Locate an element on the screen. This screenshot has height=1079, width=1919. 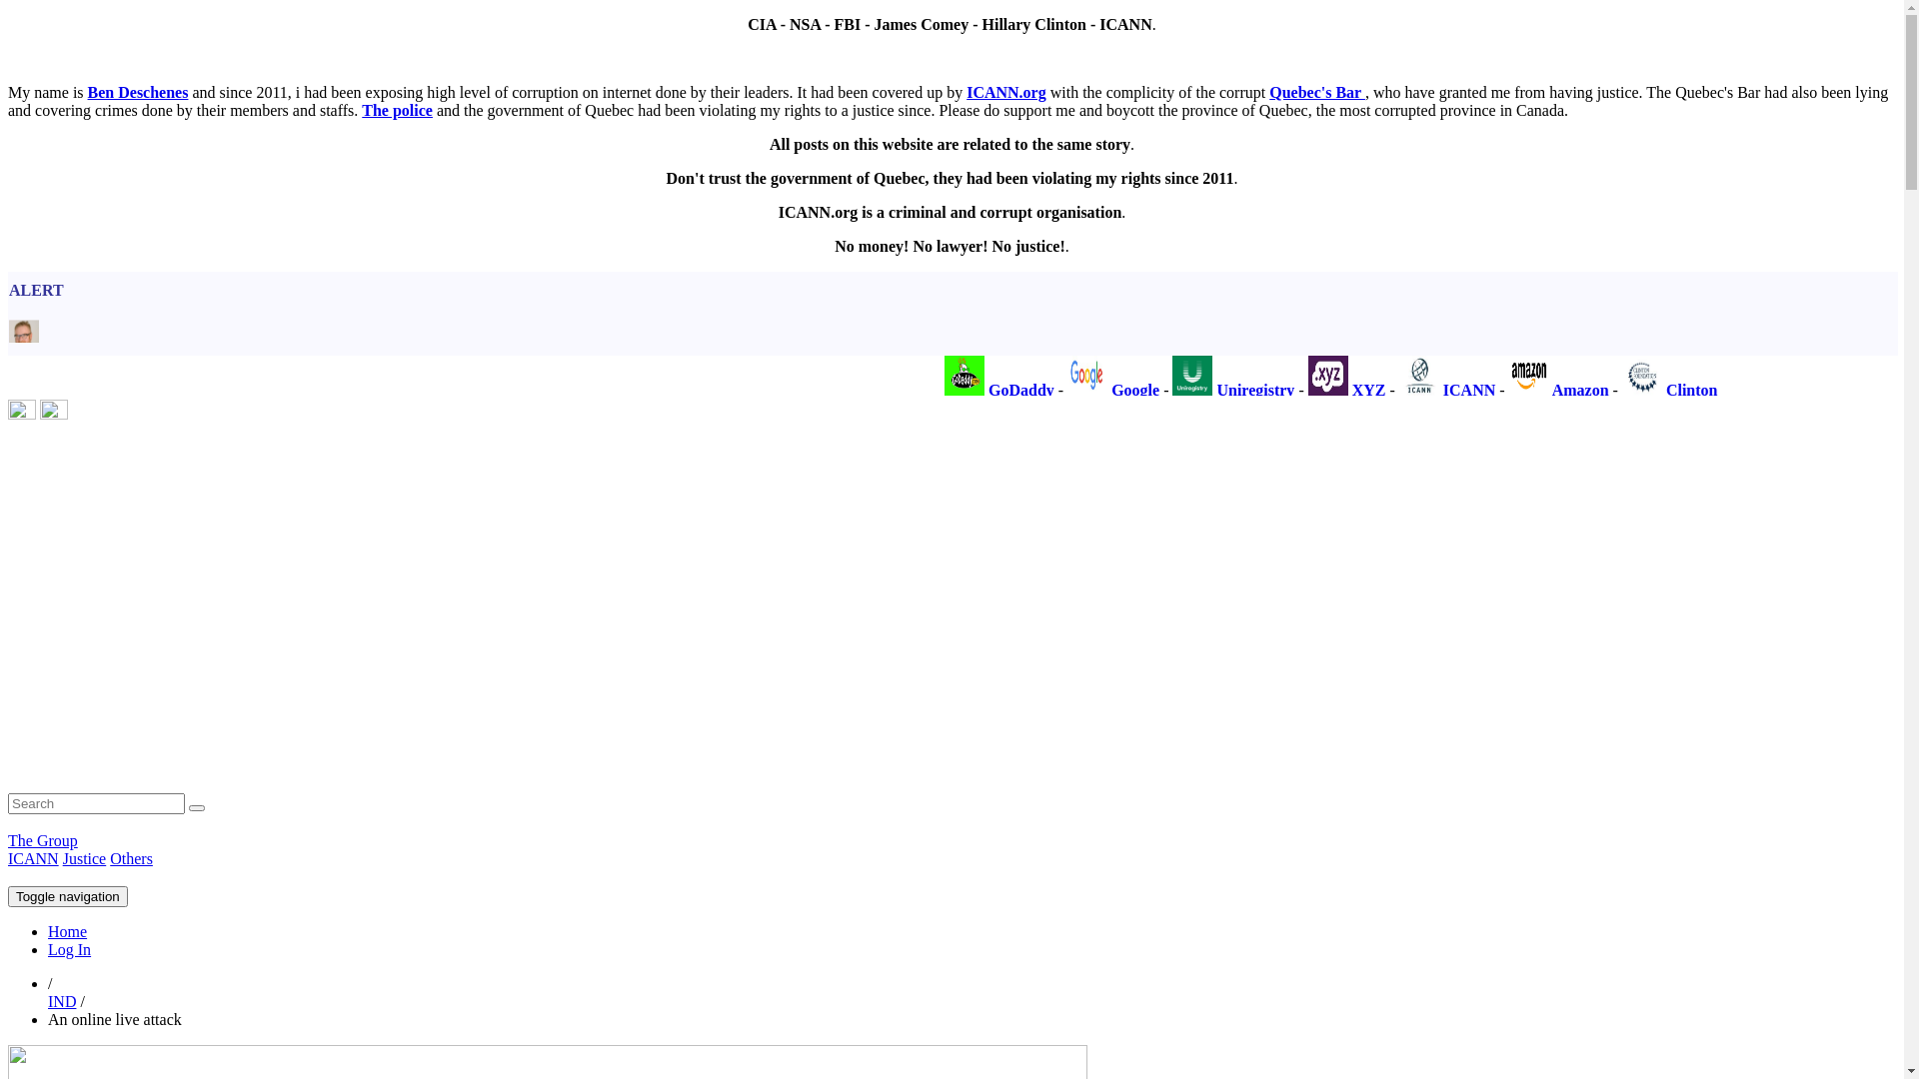
Google is located at coordinates (1289, 390).